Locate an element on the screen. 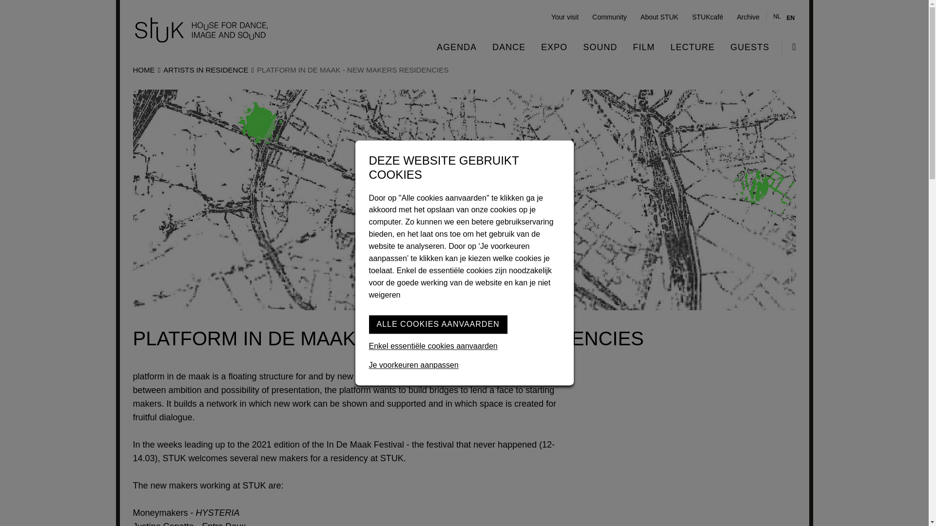 This screenshot has width=936, height=526. Je voorkeuren aanpassen is located at coordinates (464, 365).